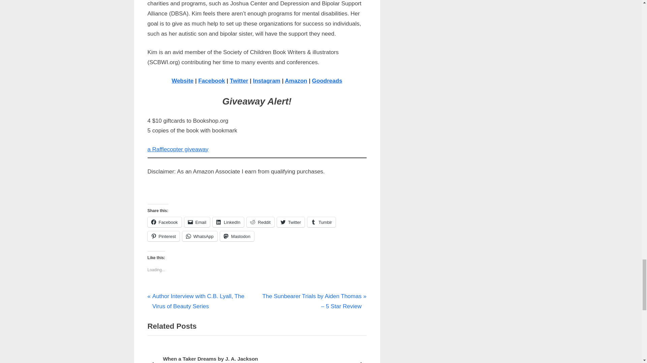 This screenshot has height=363, width=647. Describe the element at coordinates (164, 222) in the screenshot. I see `Click to share on Facebook` at that location.